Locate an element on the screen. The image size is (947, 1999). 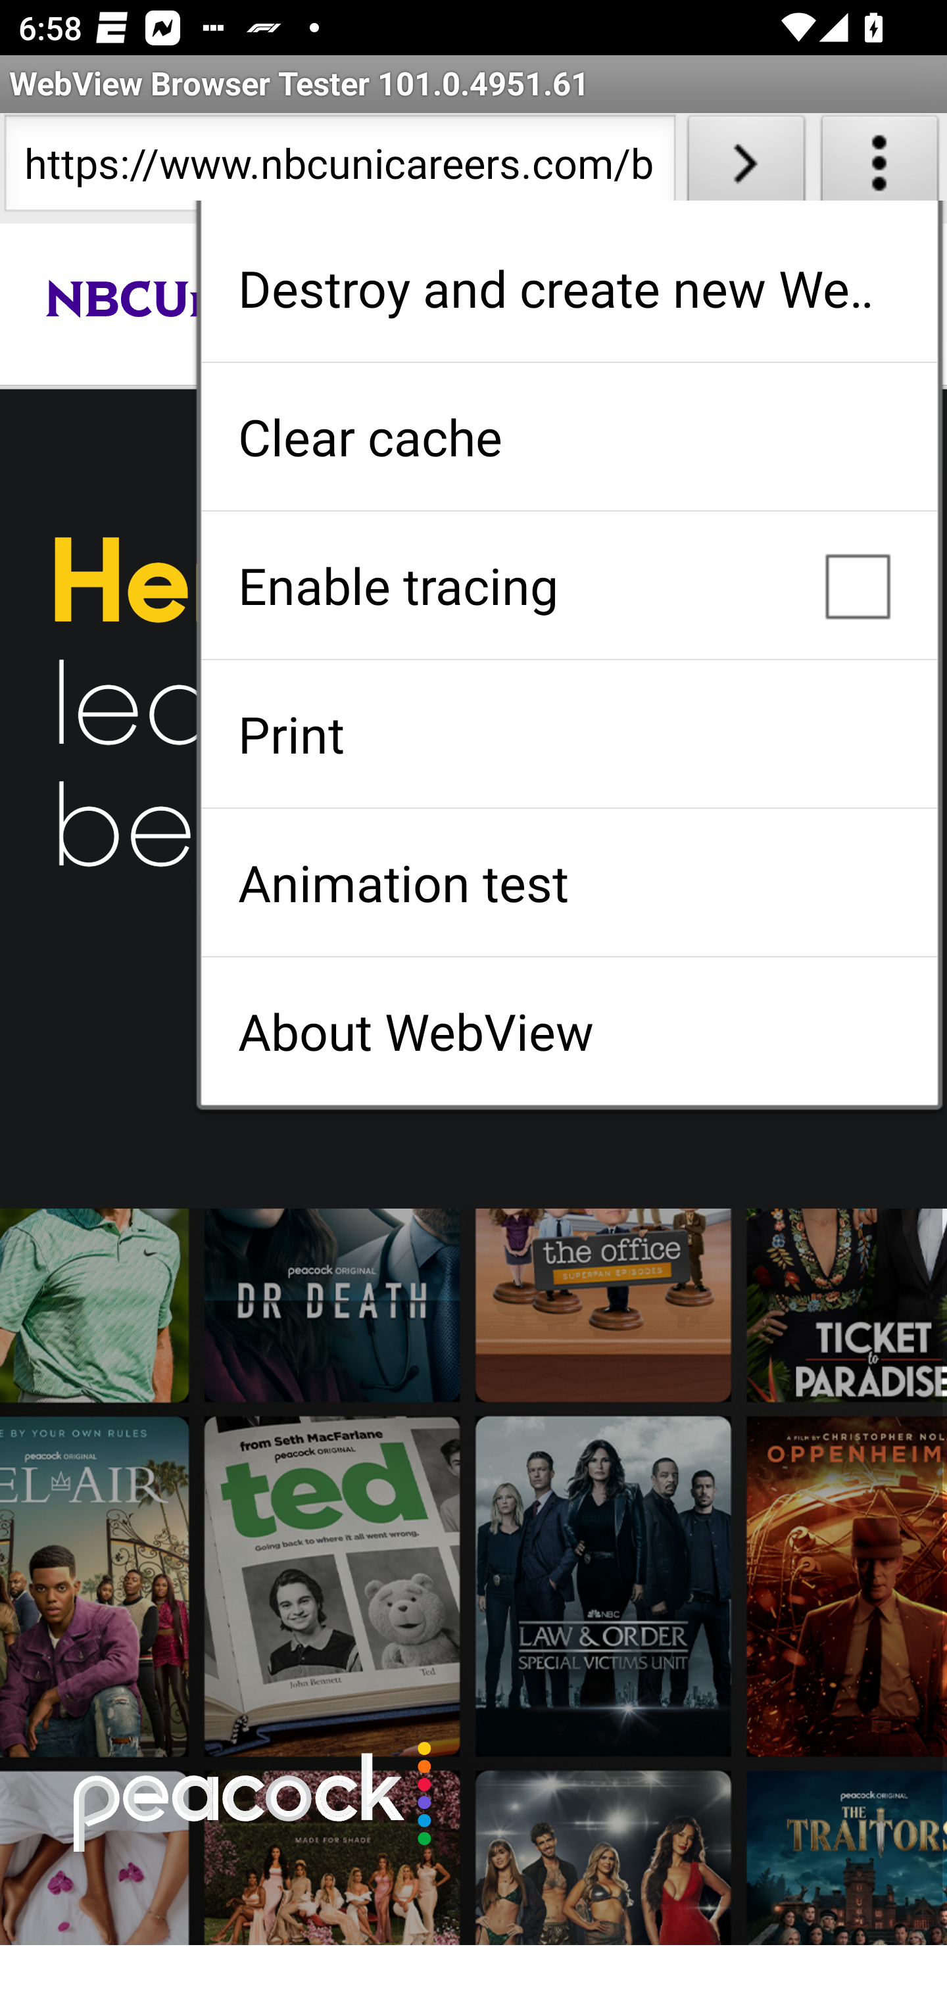
About WebView is located at coordinates (569, 1031).